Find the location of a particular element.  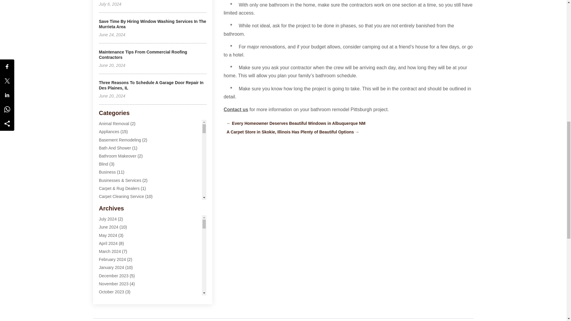

Bathroom Makeover is located at coordinates (117, 156).